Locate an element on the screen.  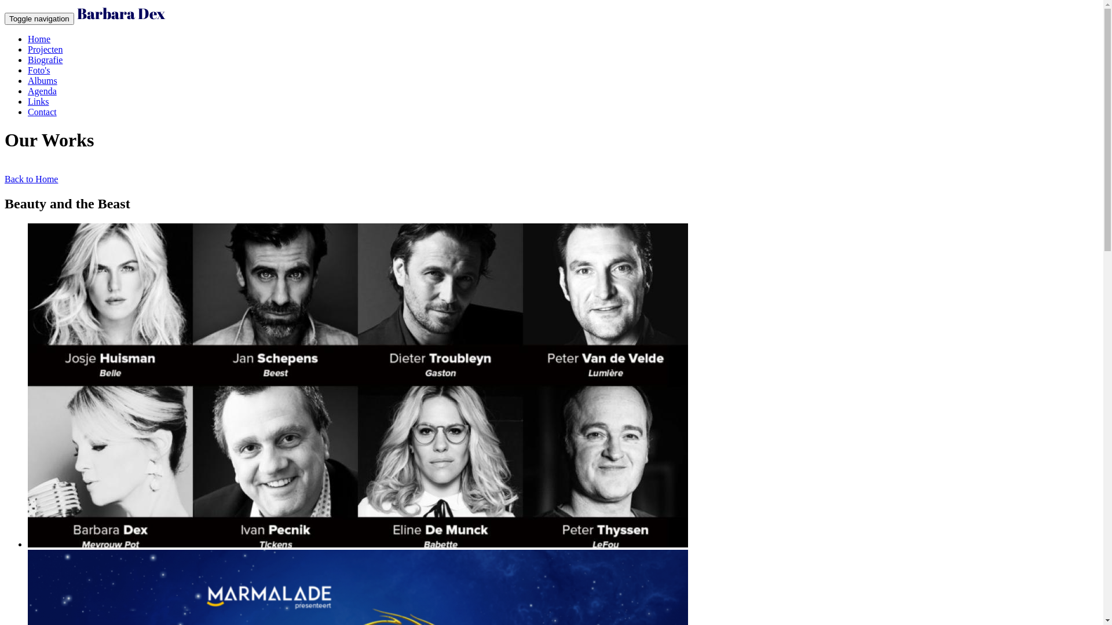
Links is located at coordinates (38, 102).